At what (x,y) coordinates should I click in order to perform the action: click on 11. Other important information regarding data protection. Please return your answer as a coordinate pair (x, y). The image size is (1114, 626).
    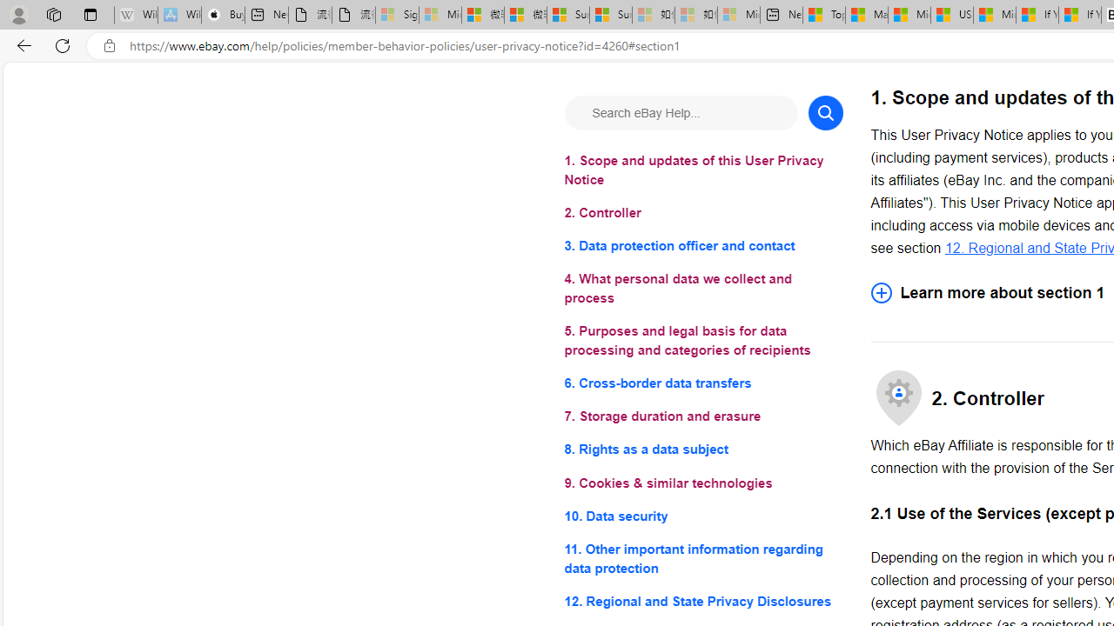
    Looking at the image, I should click on (703, 558).